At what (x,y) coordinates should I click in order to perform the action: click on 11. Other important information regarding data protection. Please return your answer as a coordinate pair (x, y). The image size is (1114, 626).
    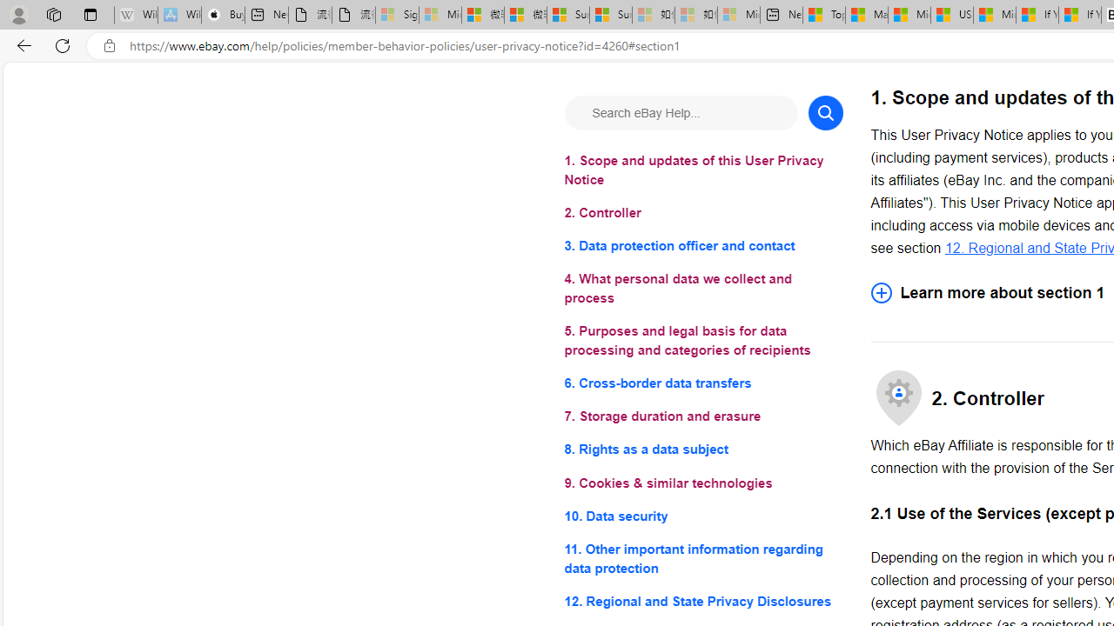
    Looking at the image, I should click on (703, 558).